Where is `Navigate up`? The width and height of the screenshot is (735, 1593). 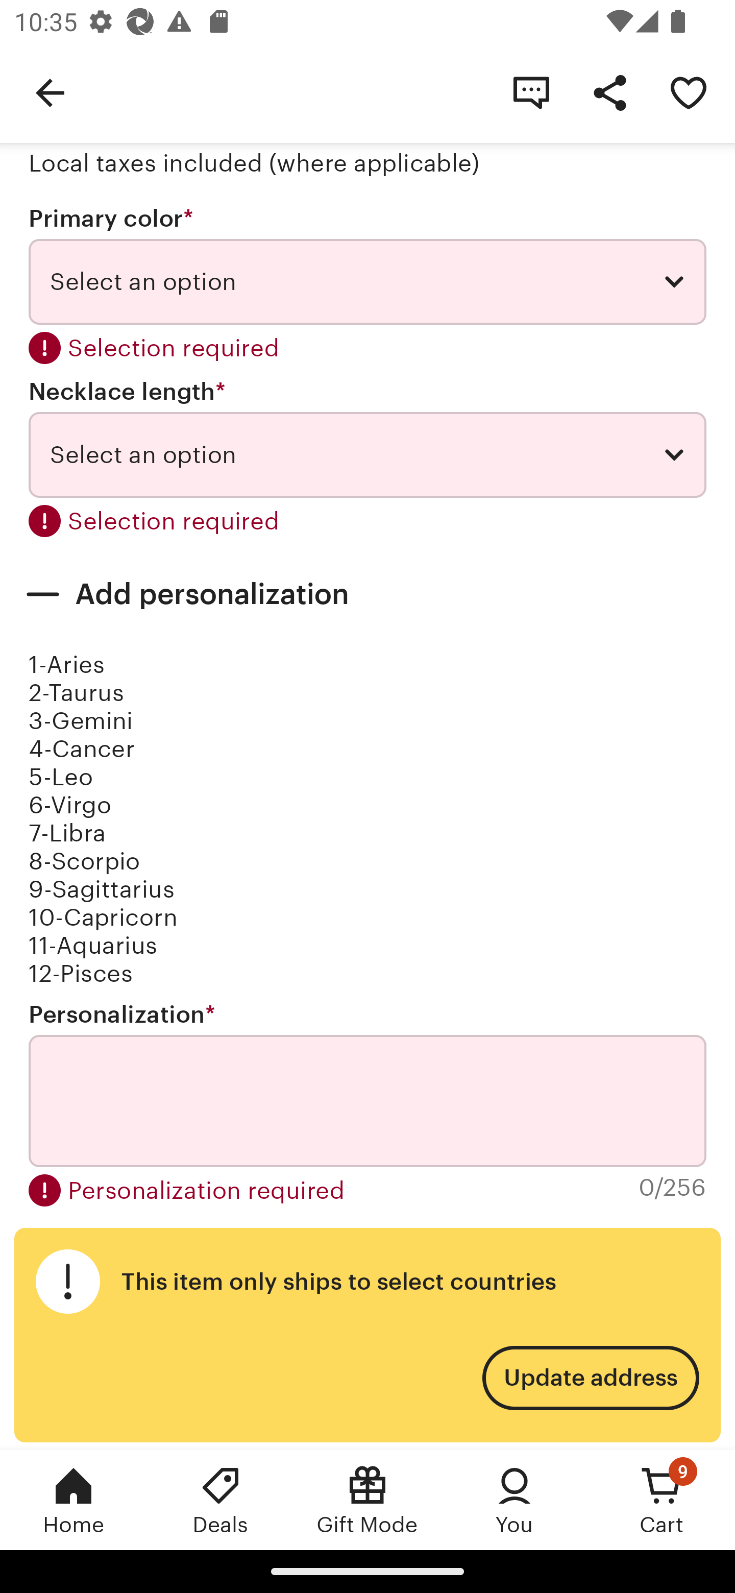
Navigate up is located at coordinates (50, 92).